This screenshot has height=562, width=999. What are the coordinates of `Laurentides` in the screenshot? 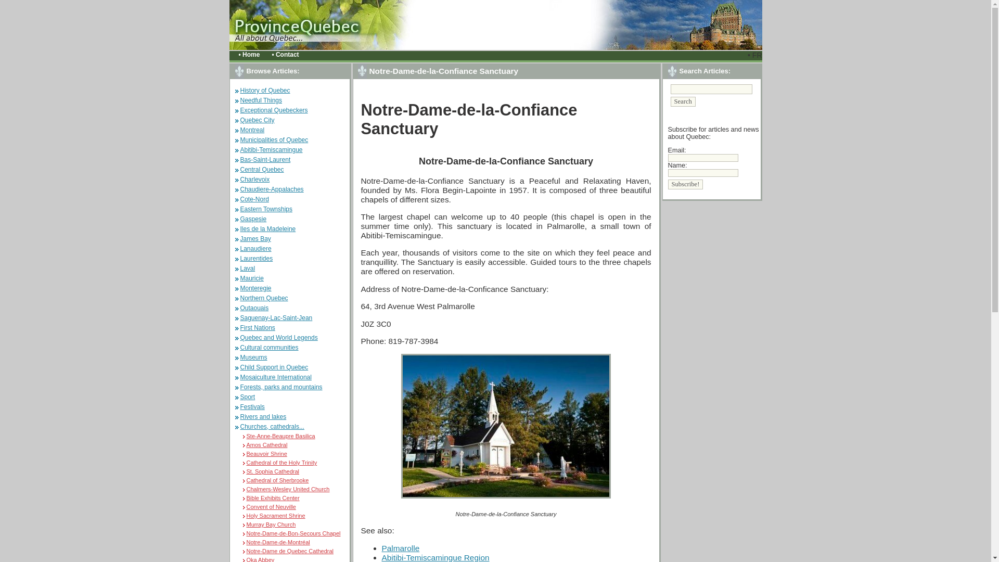 It's located at (257, 259).